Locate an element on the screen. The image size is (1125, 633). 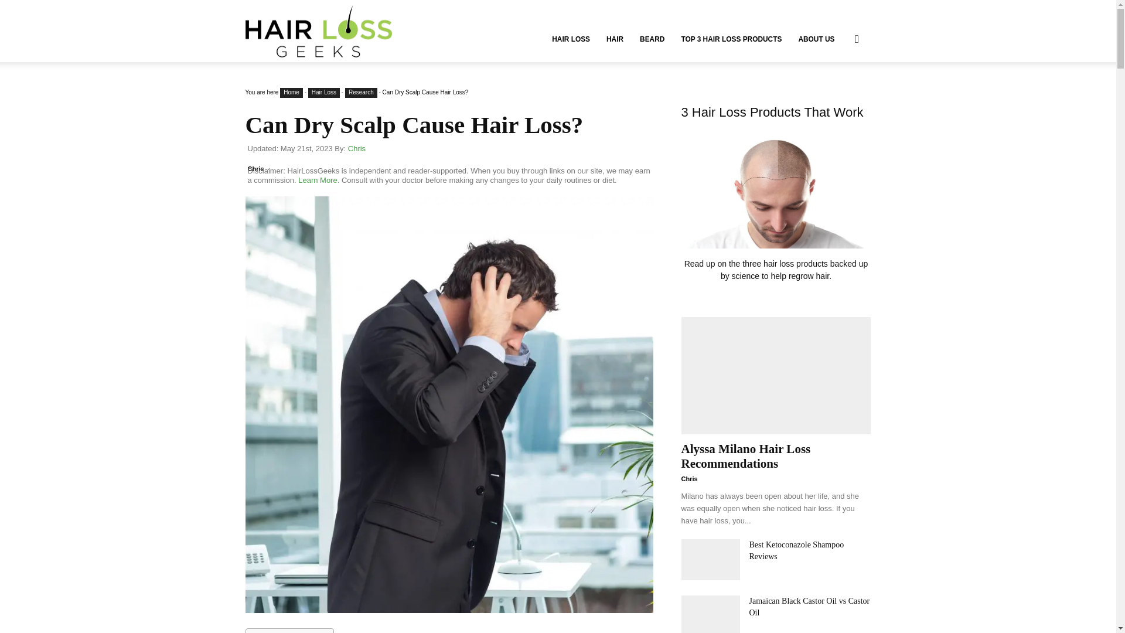
TOP 3 HAIR LOSS PRODUCTS is located at coordinates (731, 39).